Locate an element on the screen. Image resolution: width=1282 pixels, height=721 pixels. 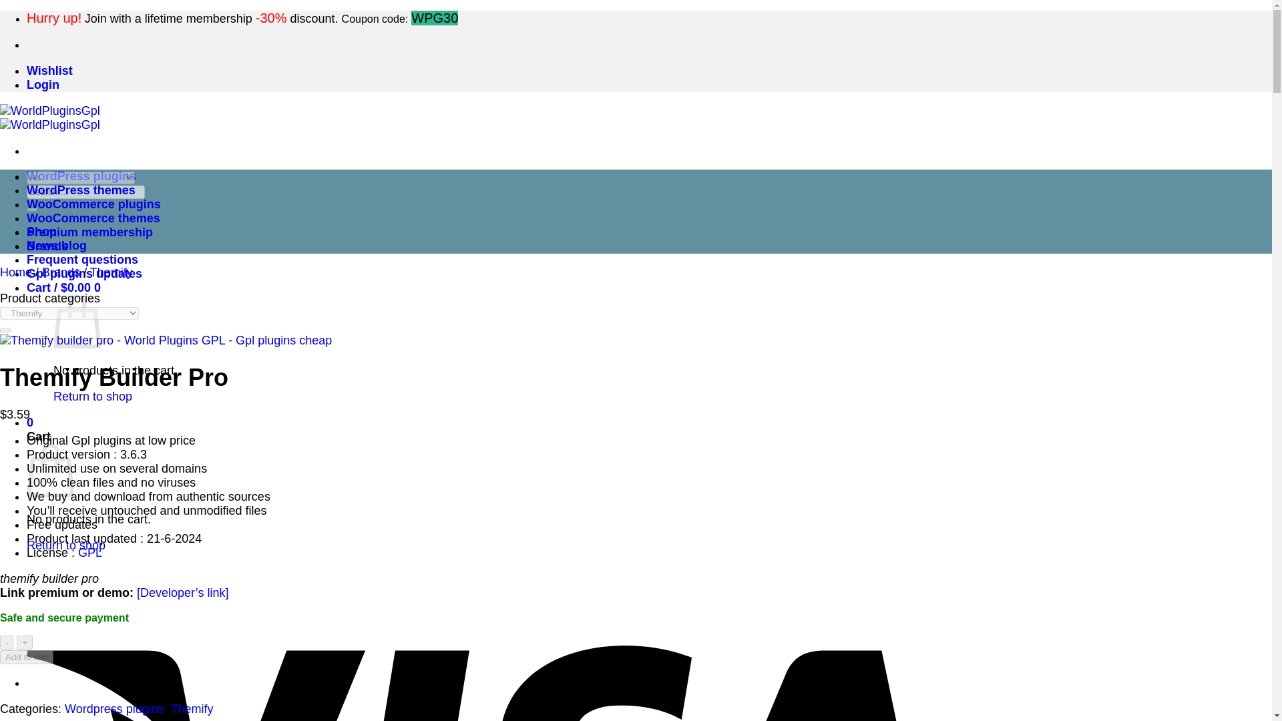
Add to cart is located at coordinates (27, 657).